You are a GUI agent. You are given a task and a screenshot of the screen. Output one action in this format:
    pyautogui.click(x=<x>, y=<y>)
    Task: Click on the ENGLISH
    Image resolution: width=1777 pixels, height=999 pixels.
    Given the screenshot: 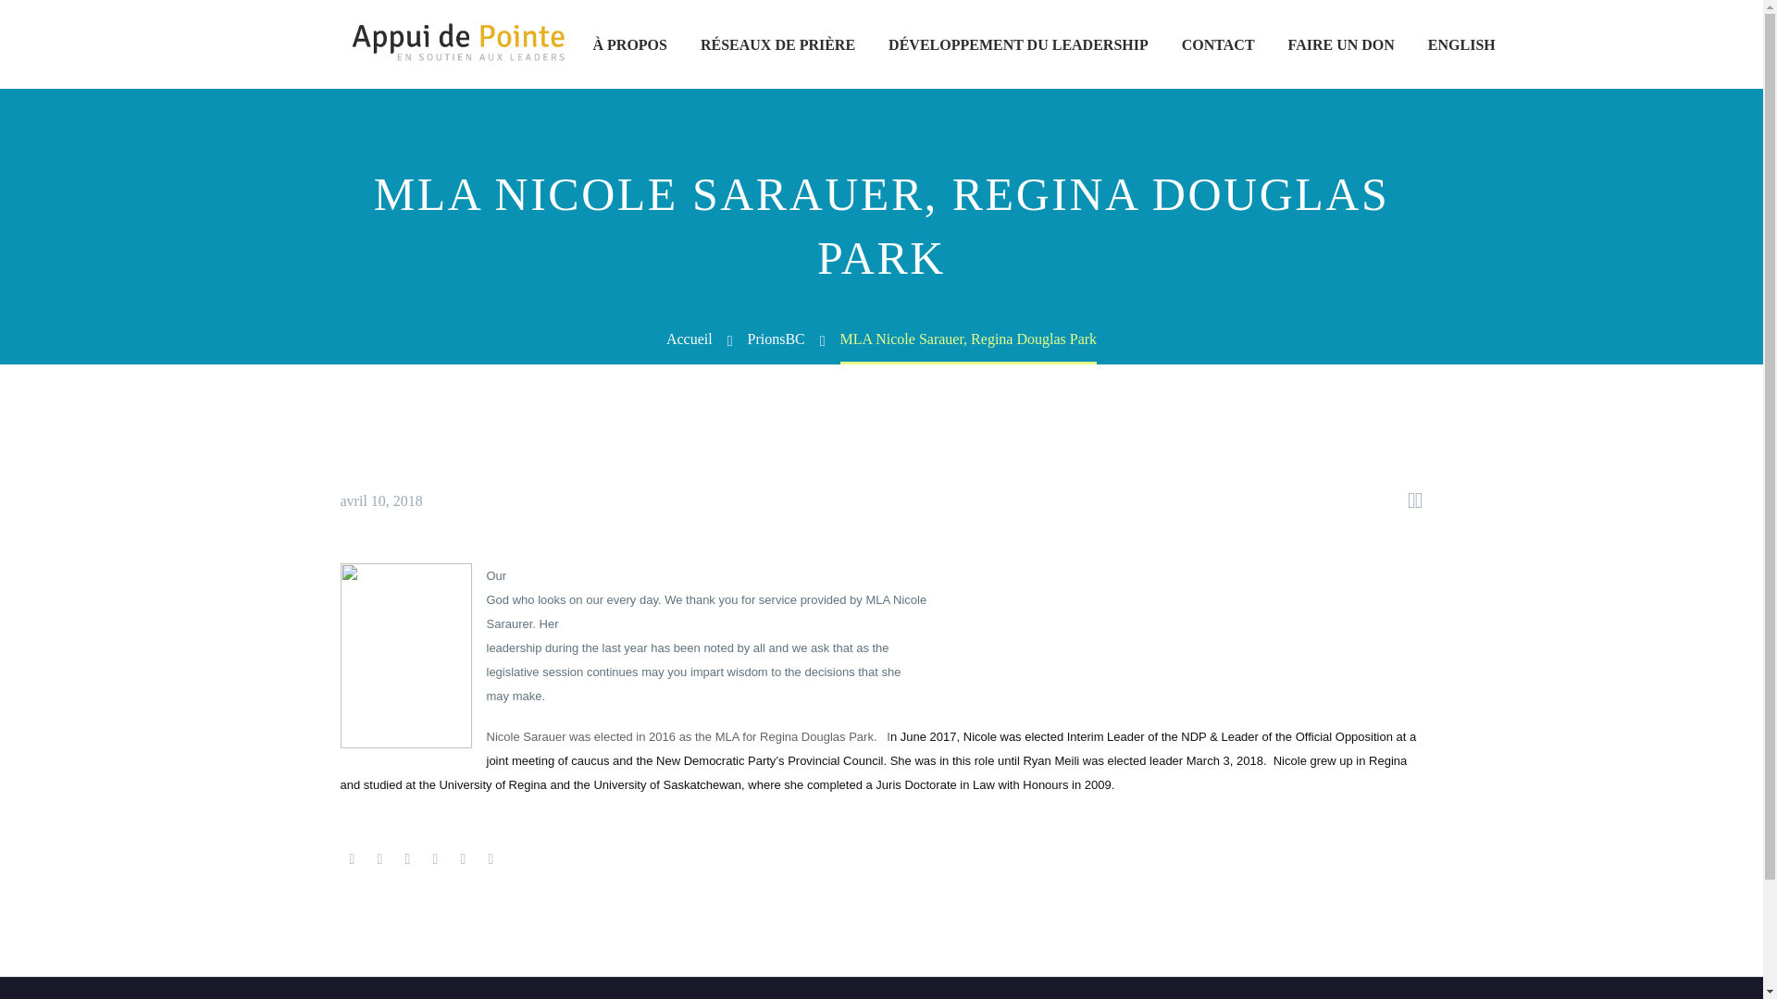 What is the action you would take?
    pyautogui.click(x=1459, y=44)
    